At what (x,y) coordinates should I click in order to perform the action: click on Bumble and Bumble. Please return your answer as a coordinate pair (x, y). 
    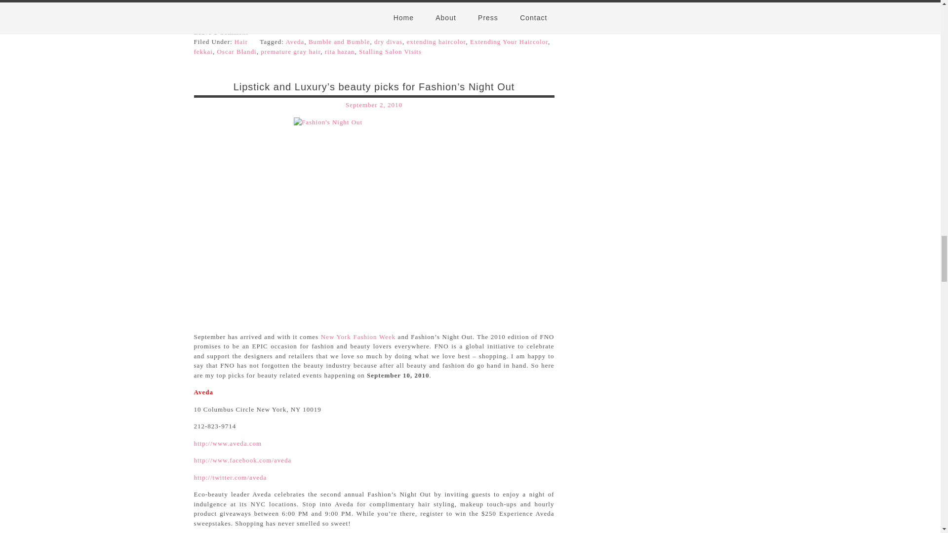
    Looking at the image, I should click on (340, 41).